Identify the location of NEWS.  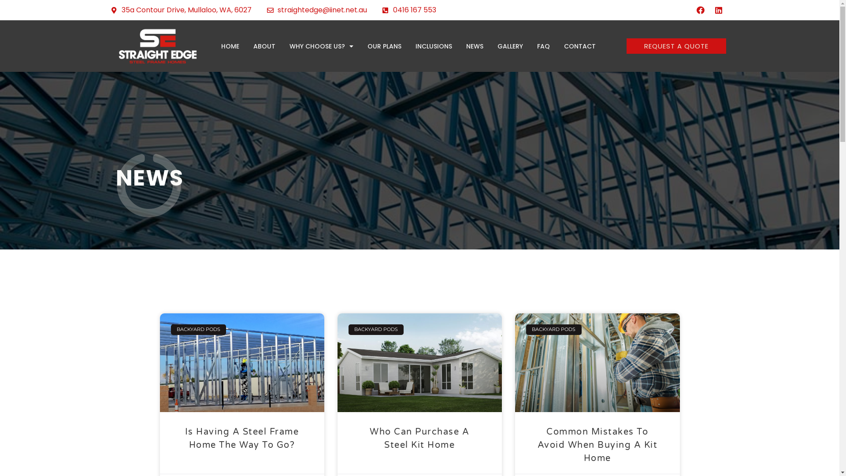
(475, 46).